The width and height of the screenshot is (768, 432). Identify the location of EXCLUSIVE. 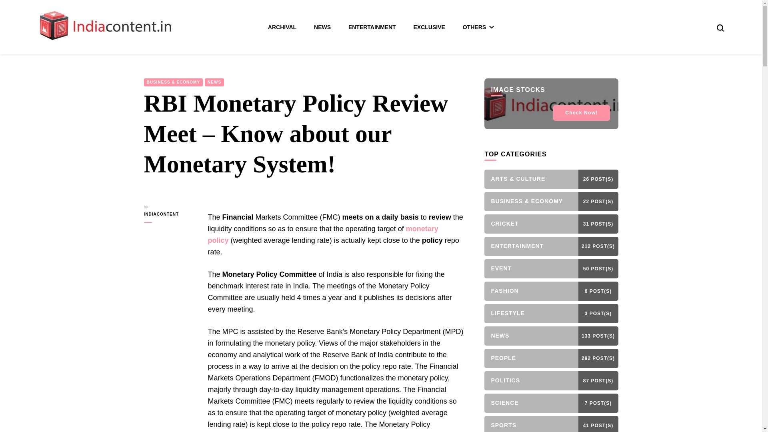
(430, 27).